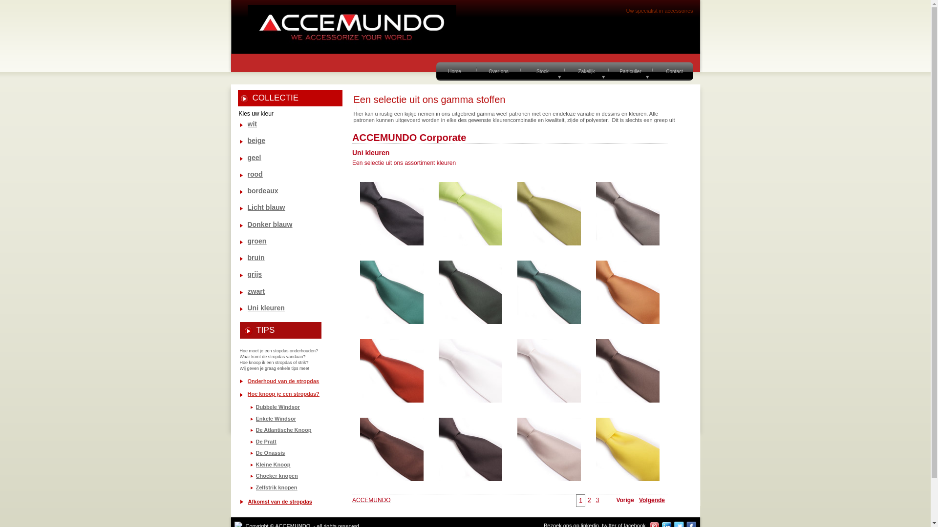  Describe the element at coordinates (254, 158) in the screenshot. I see `geel` at that location.